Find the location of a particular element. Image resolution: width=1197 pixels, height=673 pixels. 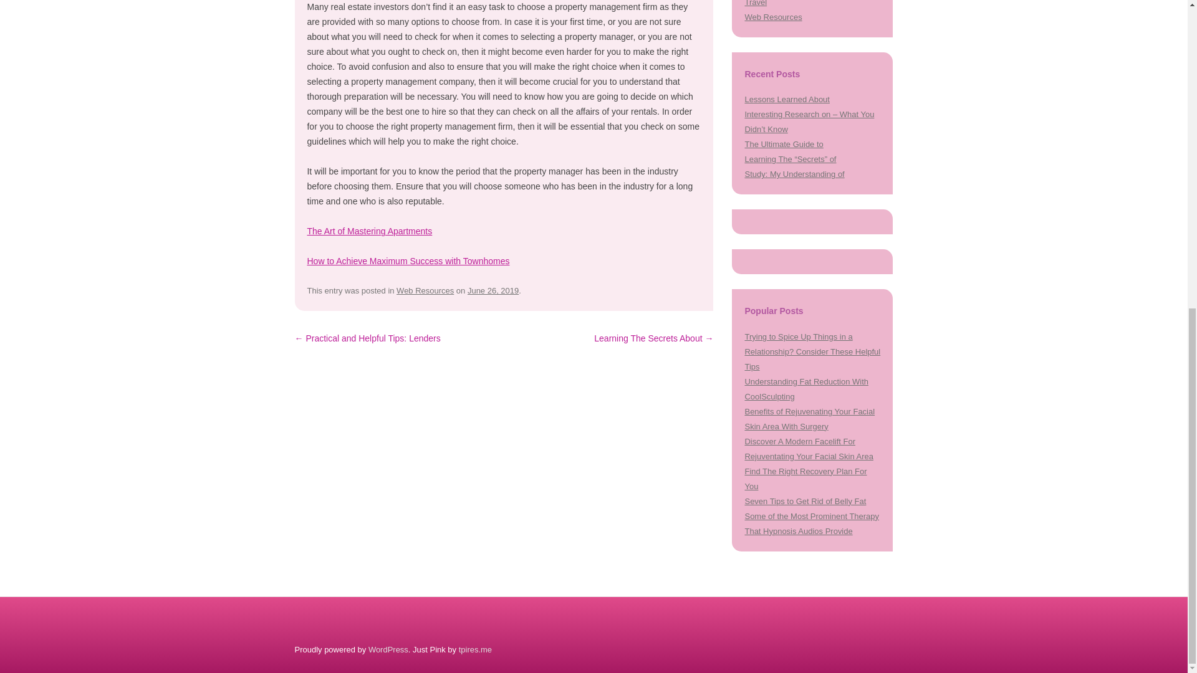

How to Achieve Maximum Success with Townhomes is located at coordinates (408, 260).